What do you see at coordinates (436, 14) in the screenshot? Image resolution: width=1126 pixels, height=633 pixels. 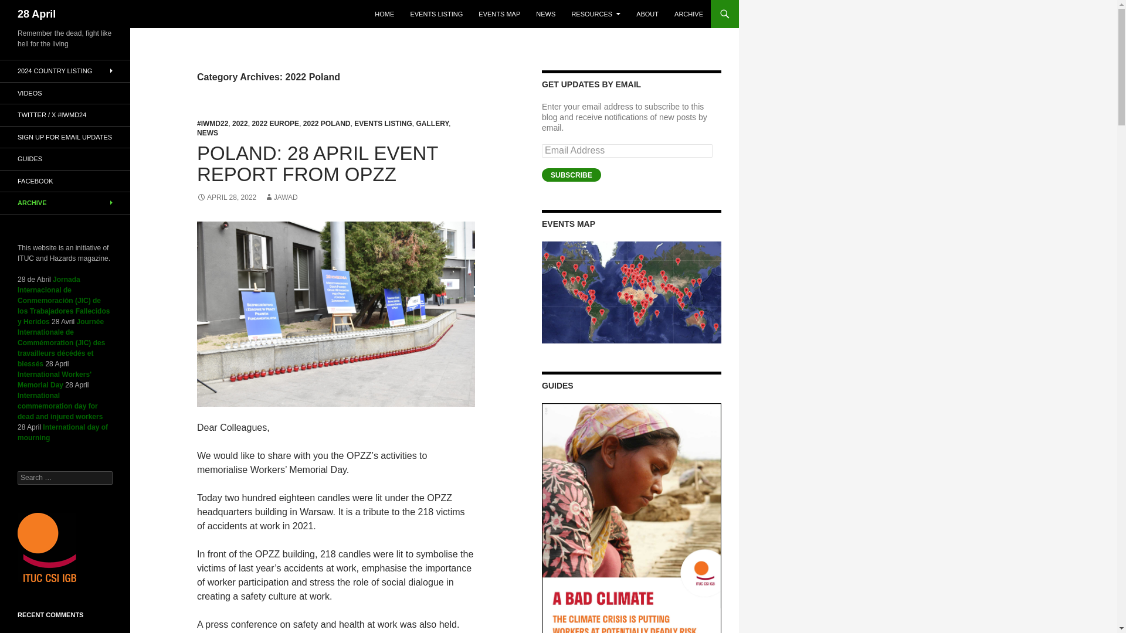 I see `EVENTS LISTING` at bounding box center [436, 14].